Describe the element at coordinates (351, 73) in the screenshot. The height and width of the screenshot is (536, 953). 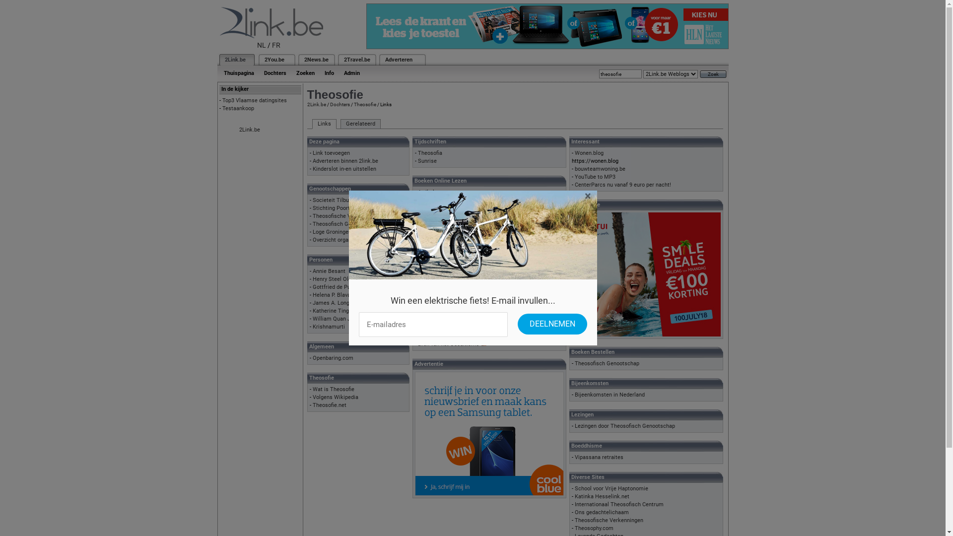
I see `Admin` at that location.